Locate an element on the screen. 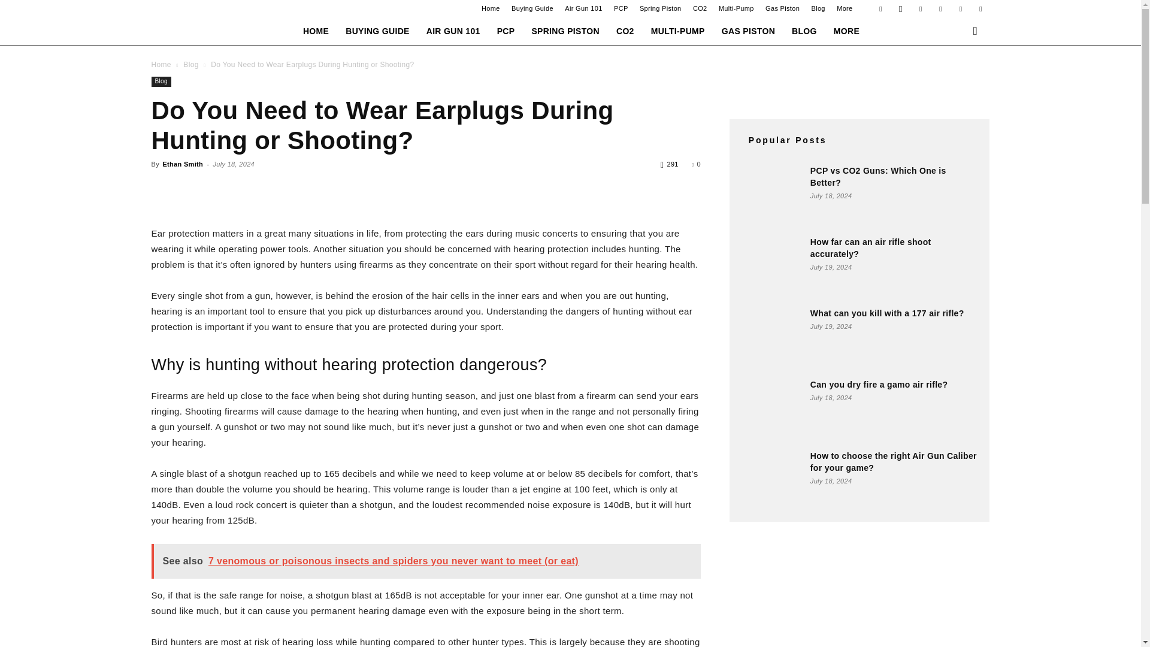 This screenshot has width=1150, height=647. Facebook is located at coordinates (880, 8).